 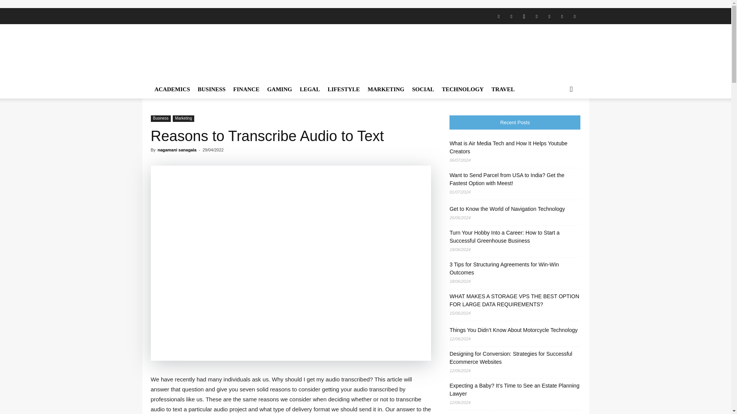 What do you see at coordinates (498, 16) in the screenshot?
I see `Facebook` at bounding box center [498, 16].